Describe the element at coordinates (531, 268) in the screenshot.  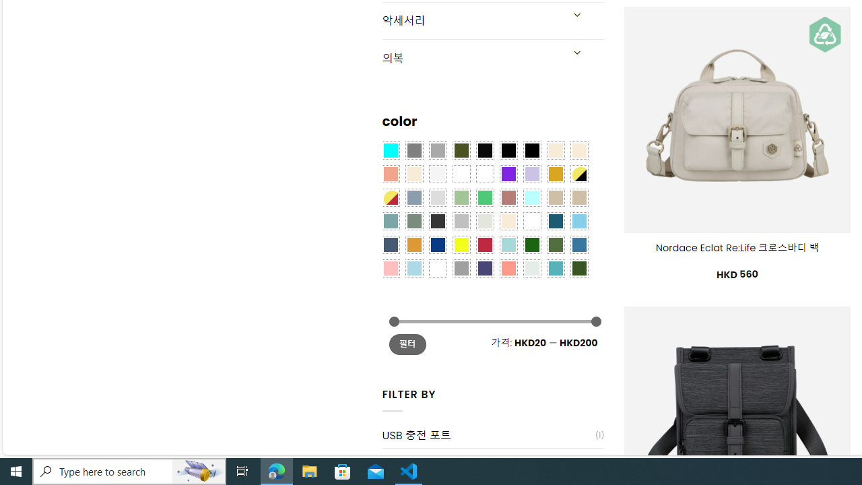
I see `Dull Nickle` at that location.